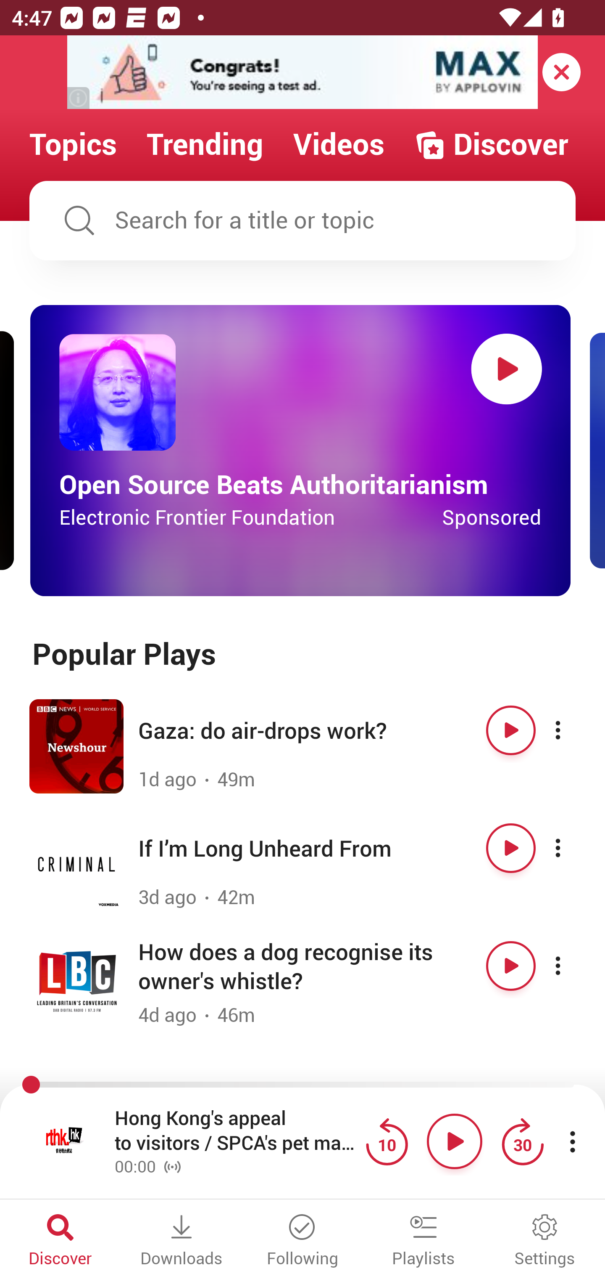 The image size is (605, 1279). I want to click on Jump forward, so click(522, 1141).